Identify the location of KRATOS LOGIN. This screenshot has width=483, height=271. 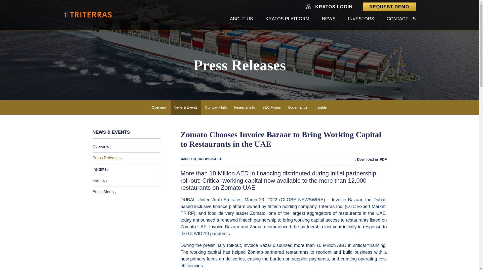
(334, 7).